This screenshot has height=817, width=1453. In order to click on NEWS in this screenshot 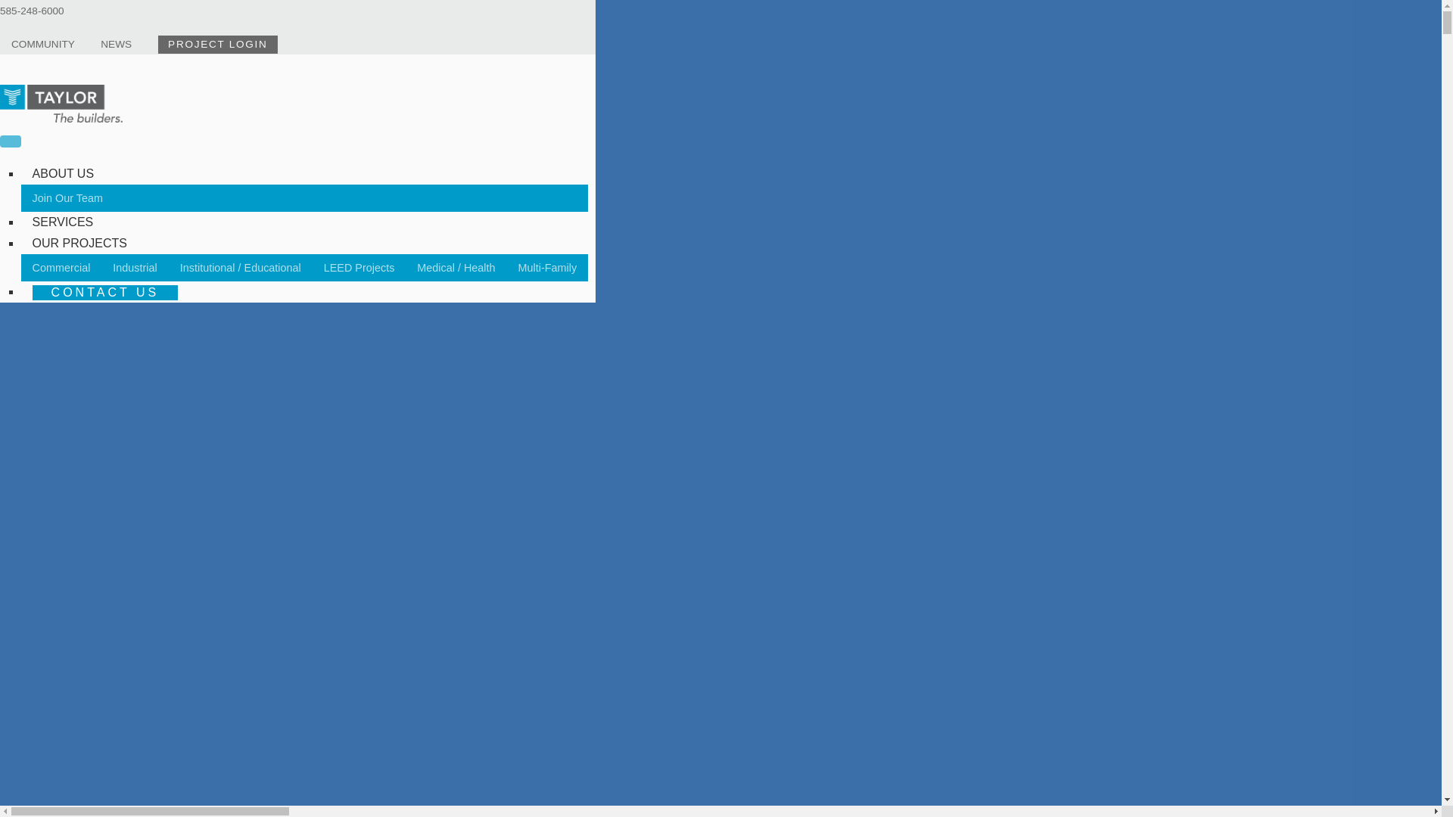, I will do `click(116, 44)`.